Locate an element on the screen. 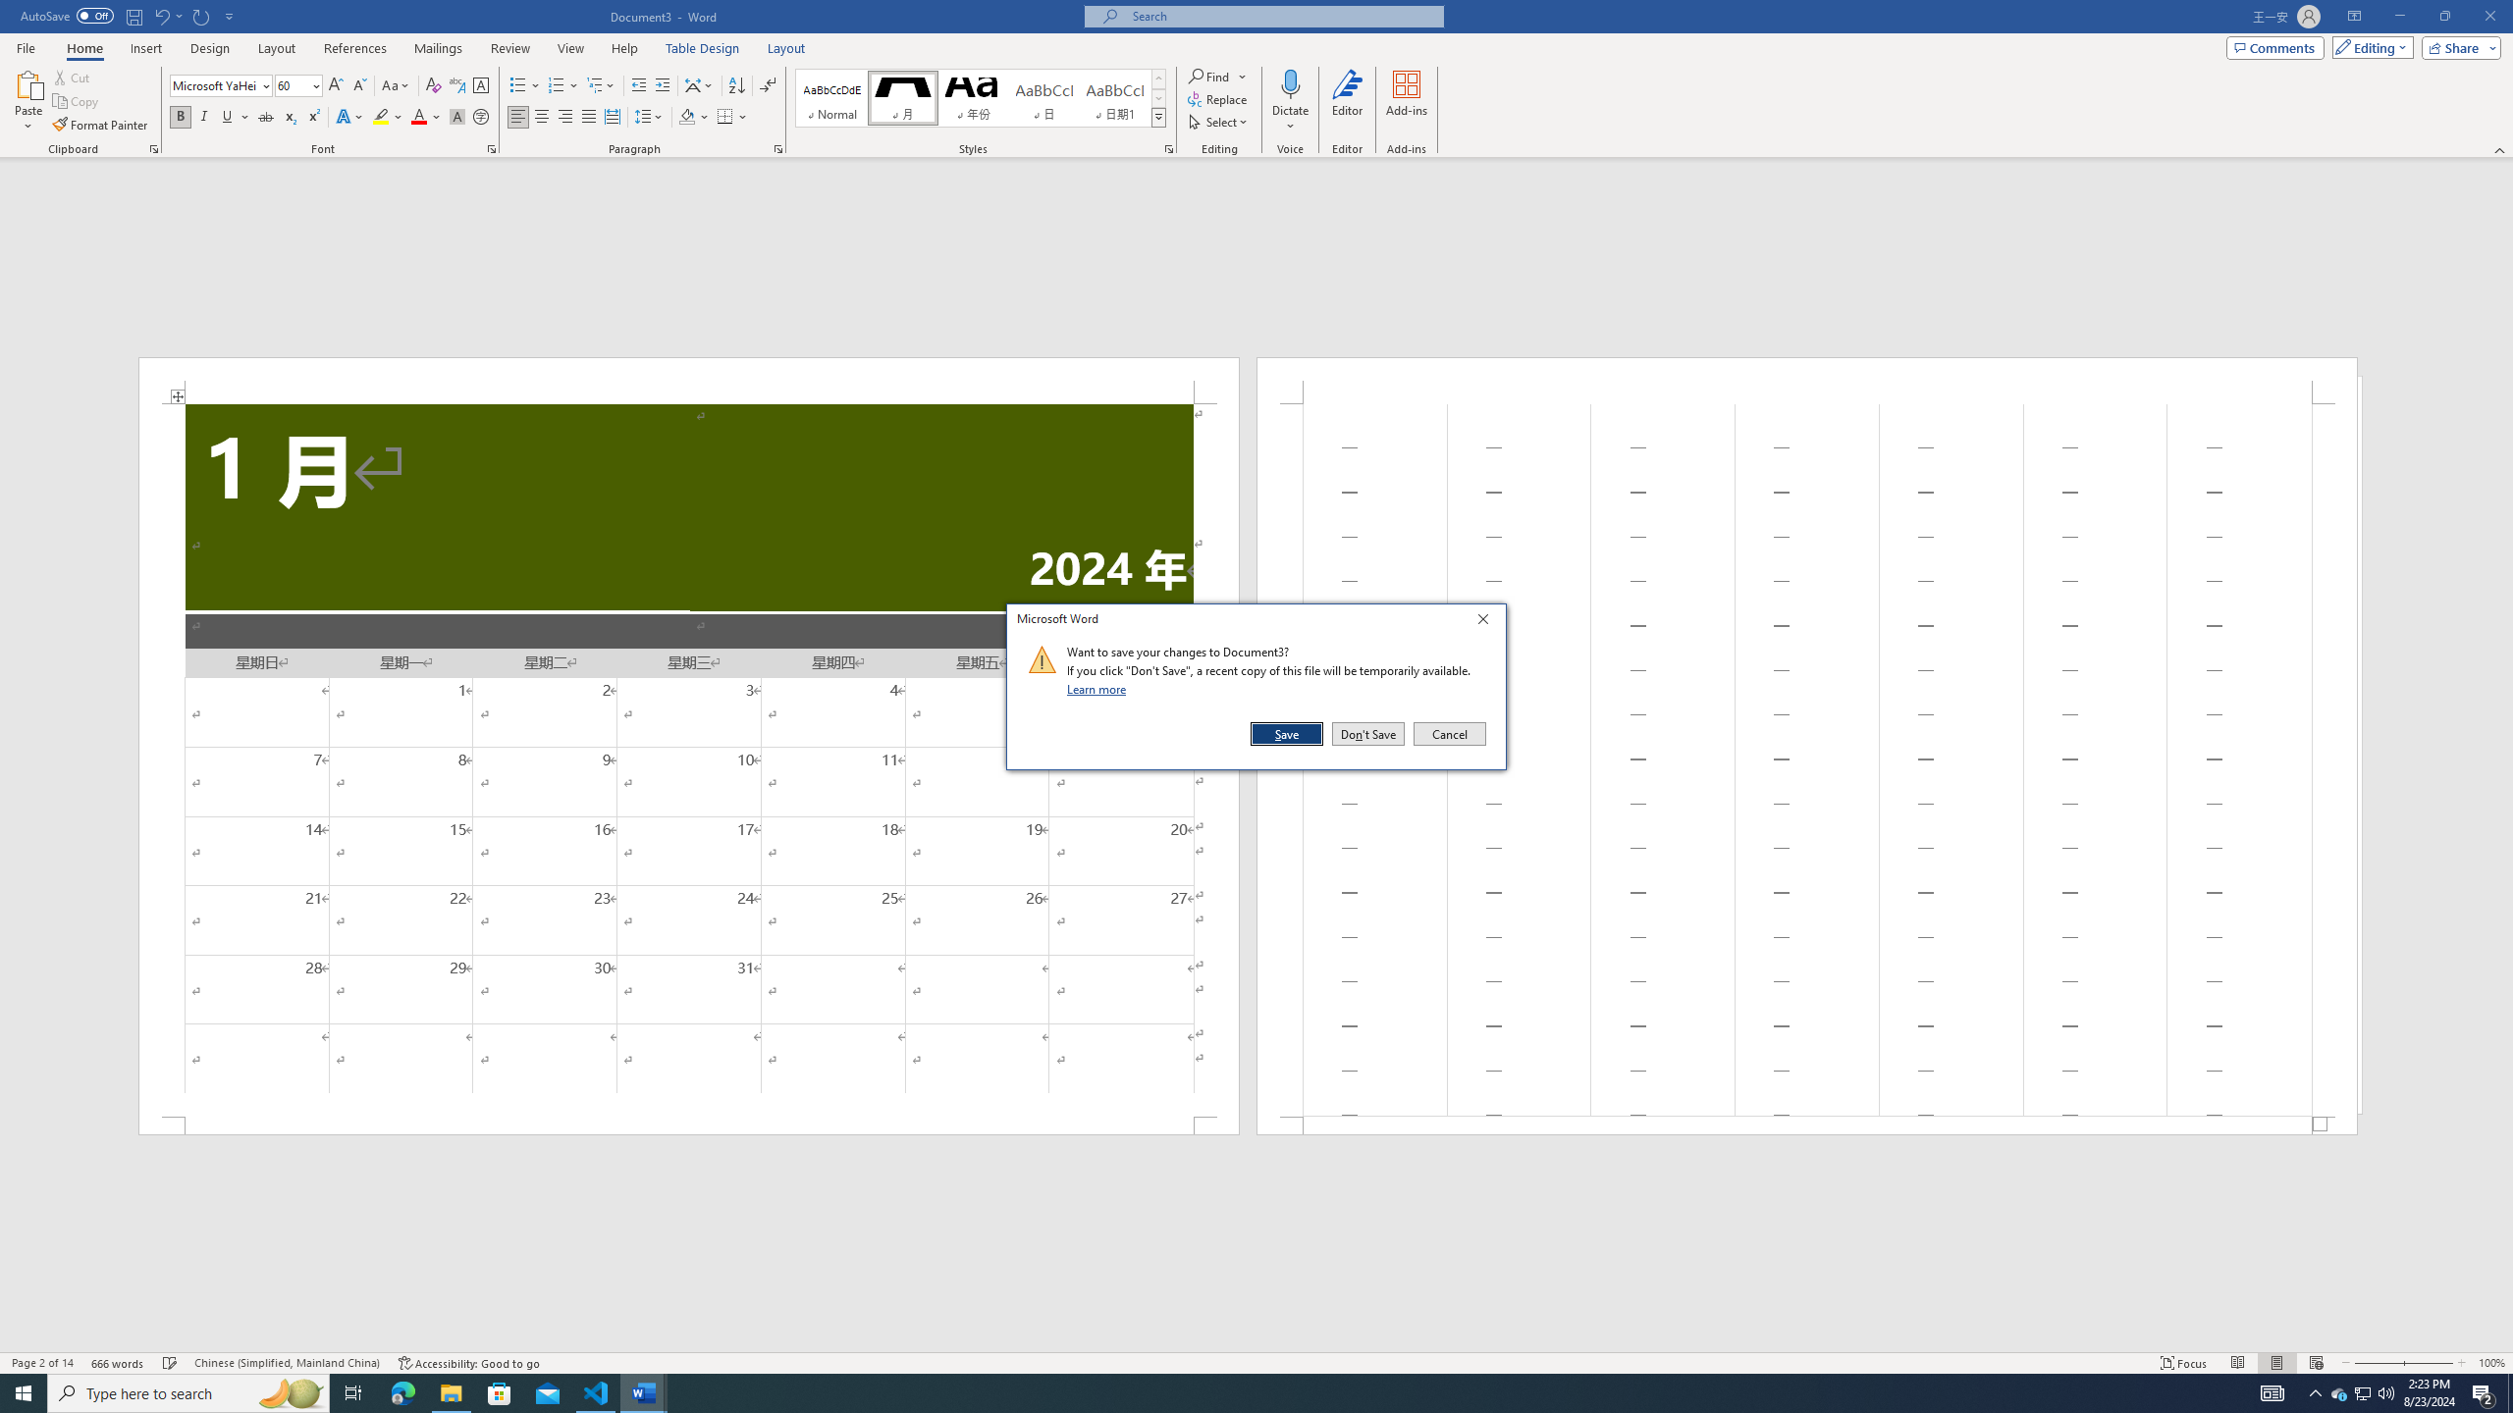  Row up is located at coordinates (1158, 78).